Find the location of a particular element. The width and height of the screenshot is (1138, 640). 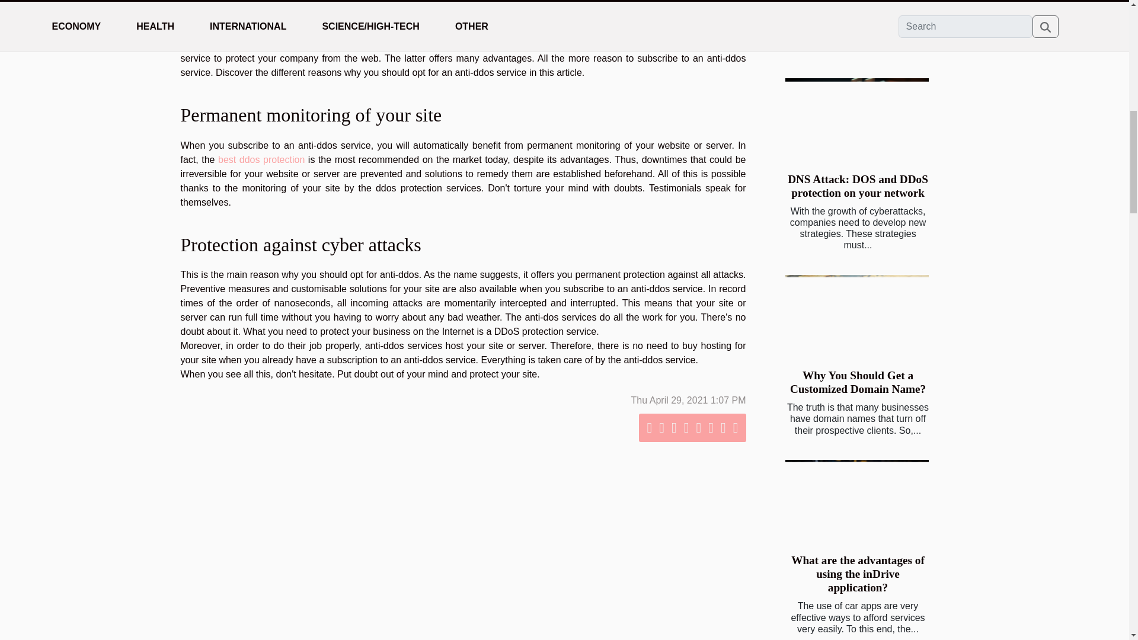

What are the advantages of using the inDrive application? is located at coordinates (856, 501).